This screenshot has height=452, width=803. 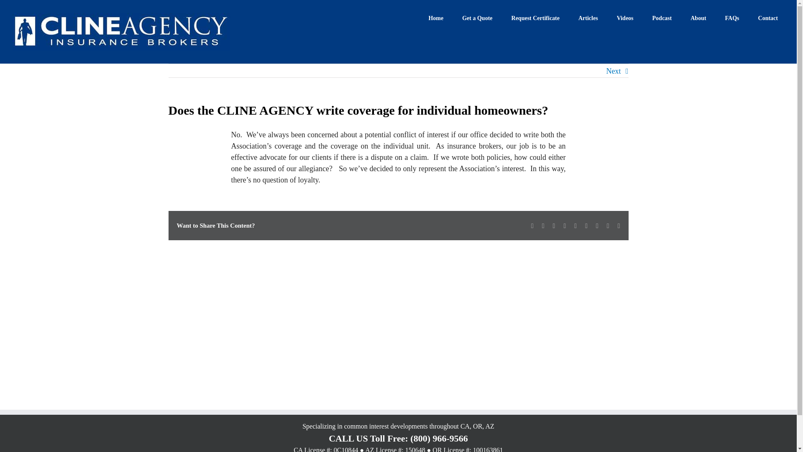 What do you see at coordinates (588, 18) in the screenshot?
I see `Articles` at bounding box center [588, 18].